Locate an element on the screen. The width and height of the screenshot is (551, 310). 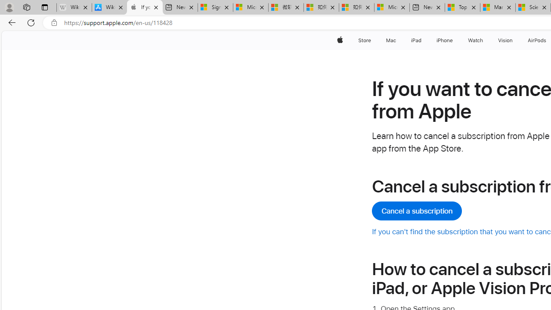
iPad is located at coordinates (416, 40).